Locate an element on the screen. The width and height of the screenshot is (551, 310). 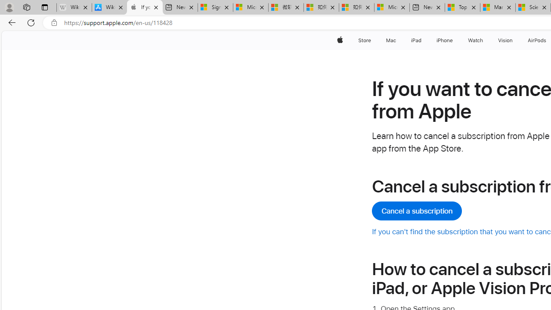
iPad is located at coordinates (416, 40).